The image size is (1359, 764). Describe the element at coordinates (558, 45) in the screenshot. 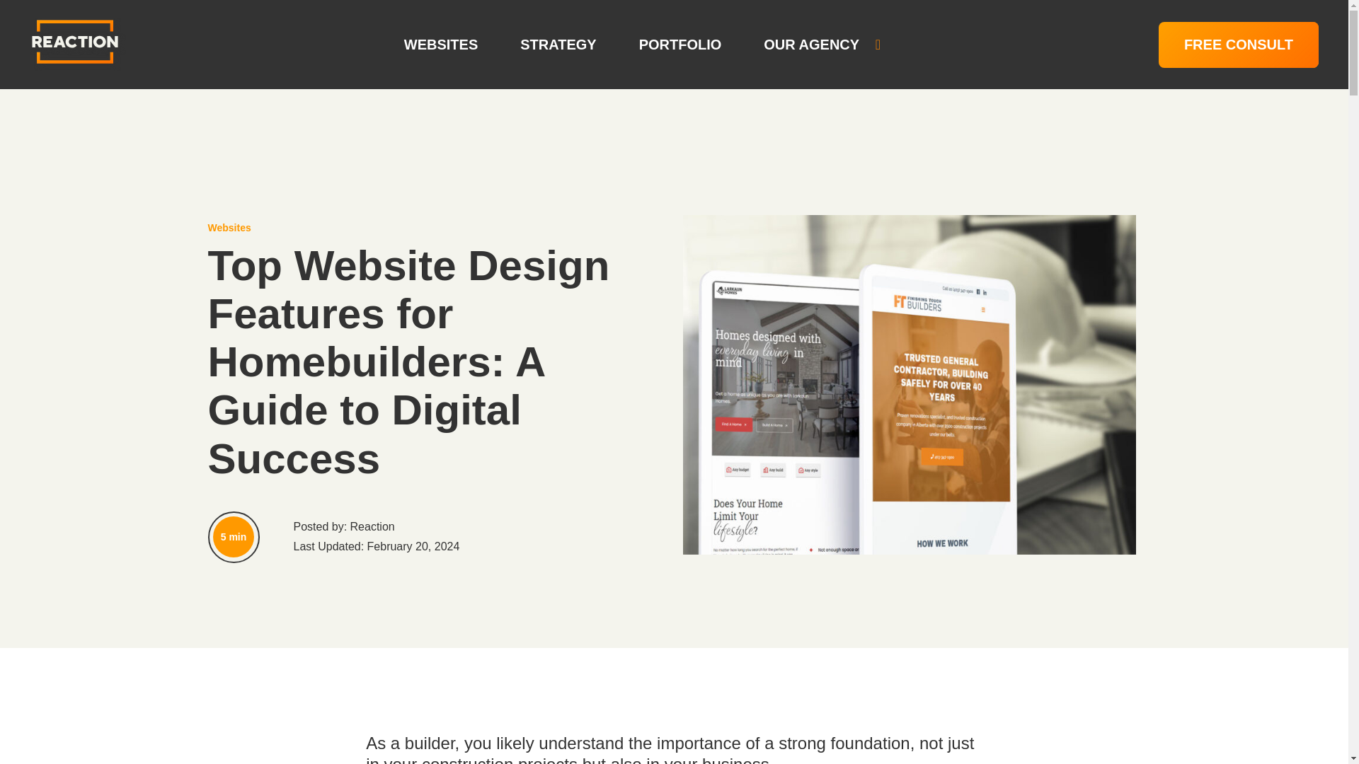

I see `STRATEGY` at that location.